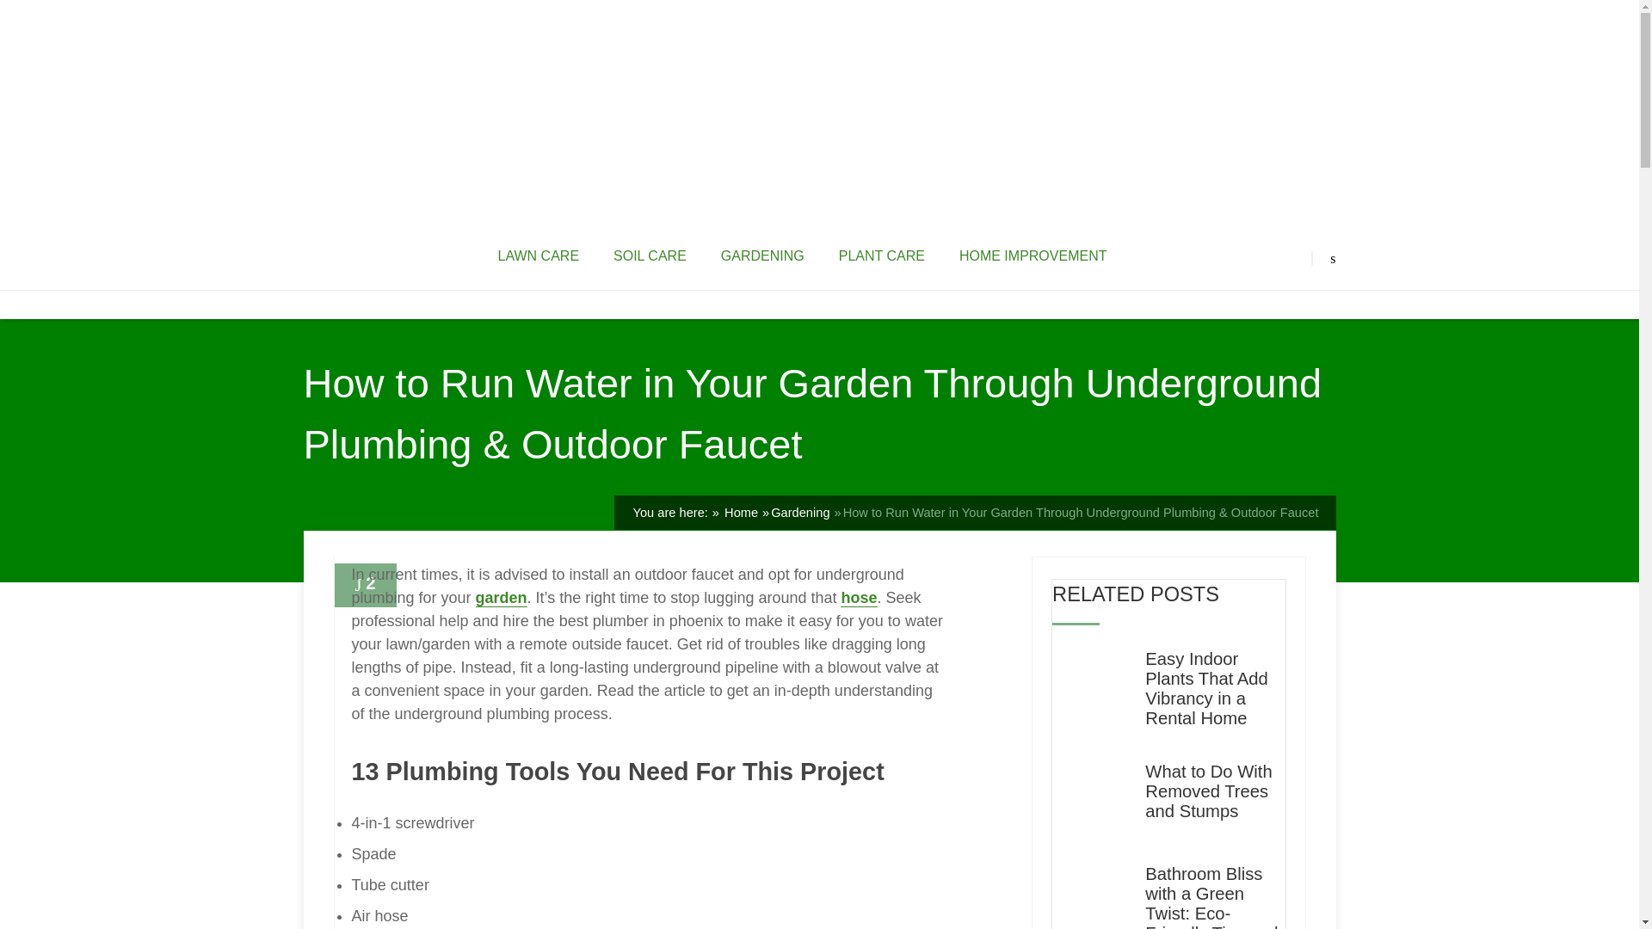 This screenshot has width=1652, height=929. I want to click on SOIL CARE, so click(650, 256).